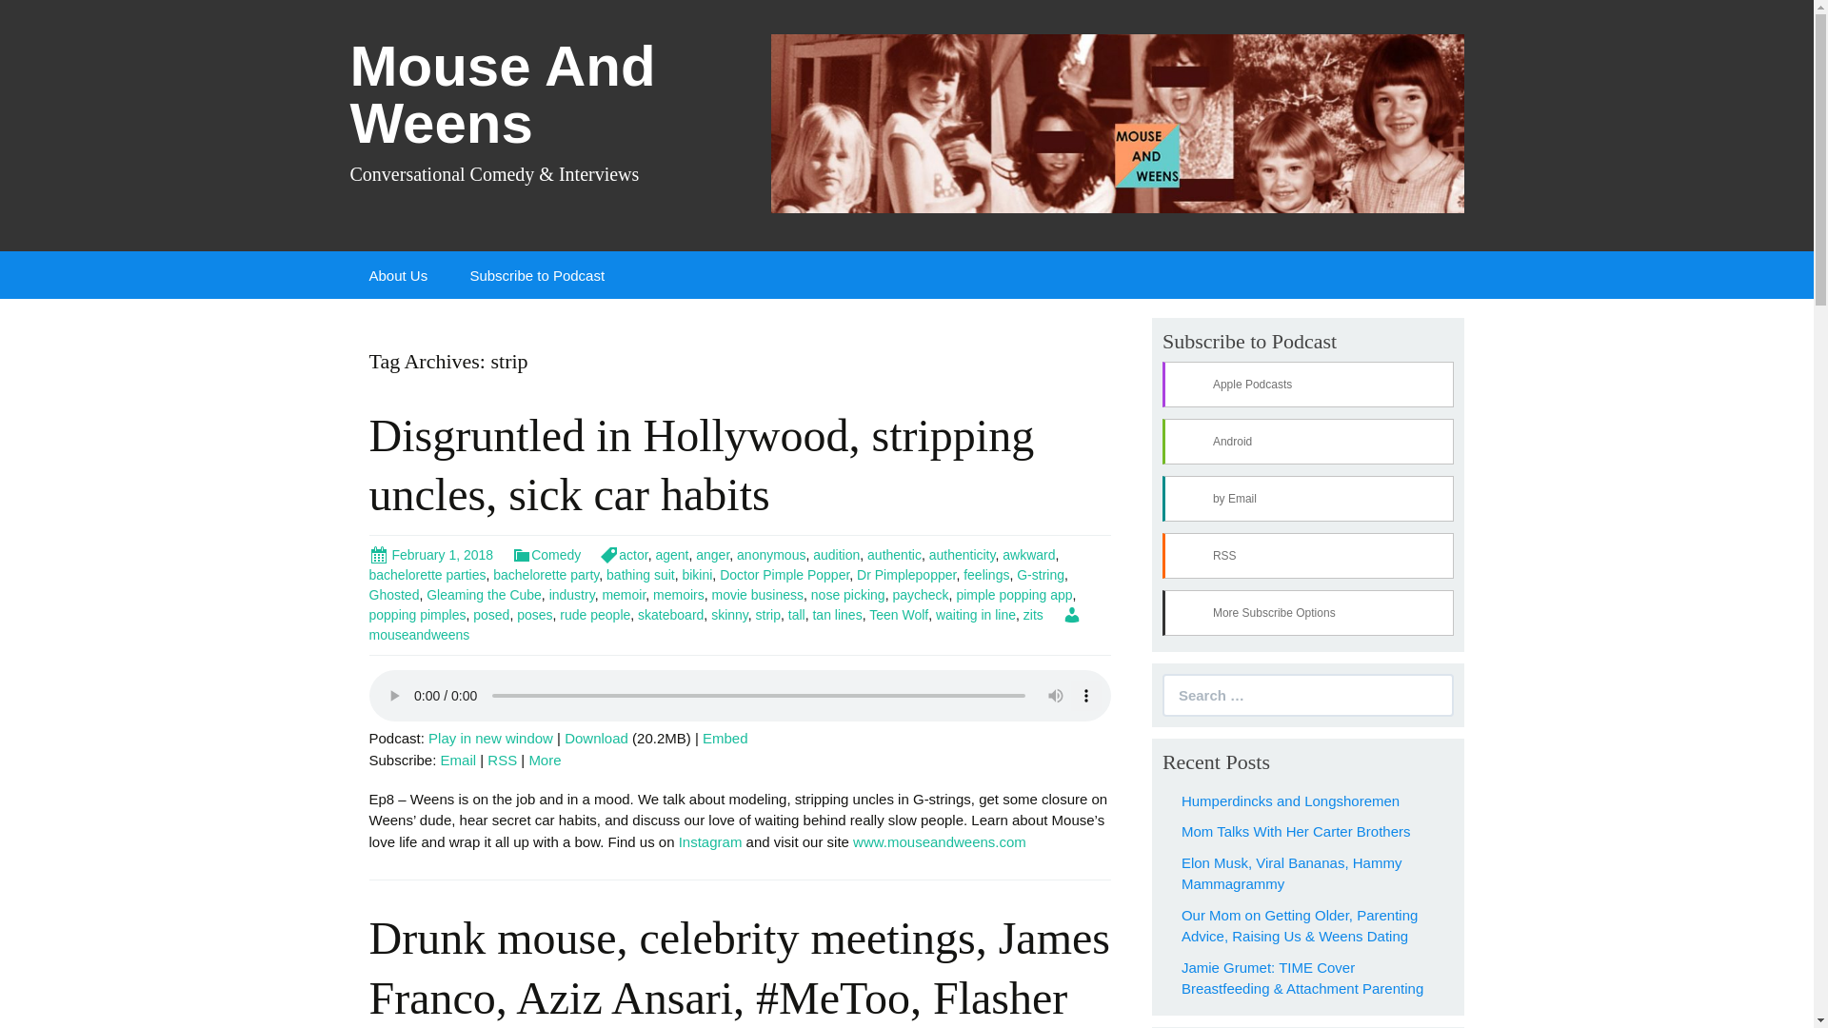  Describe the element at coordinates (536, 274) in the screenshot. I see `Subscribe to Podcast` at that location.